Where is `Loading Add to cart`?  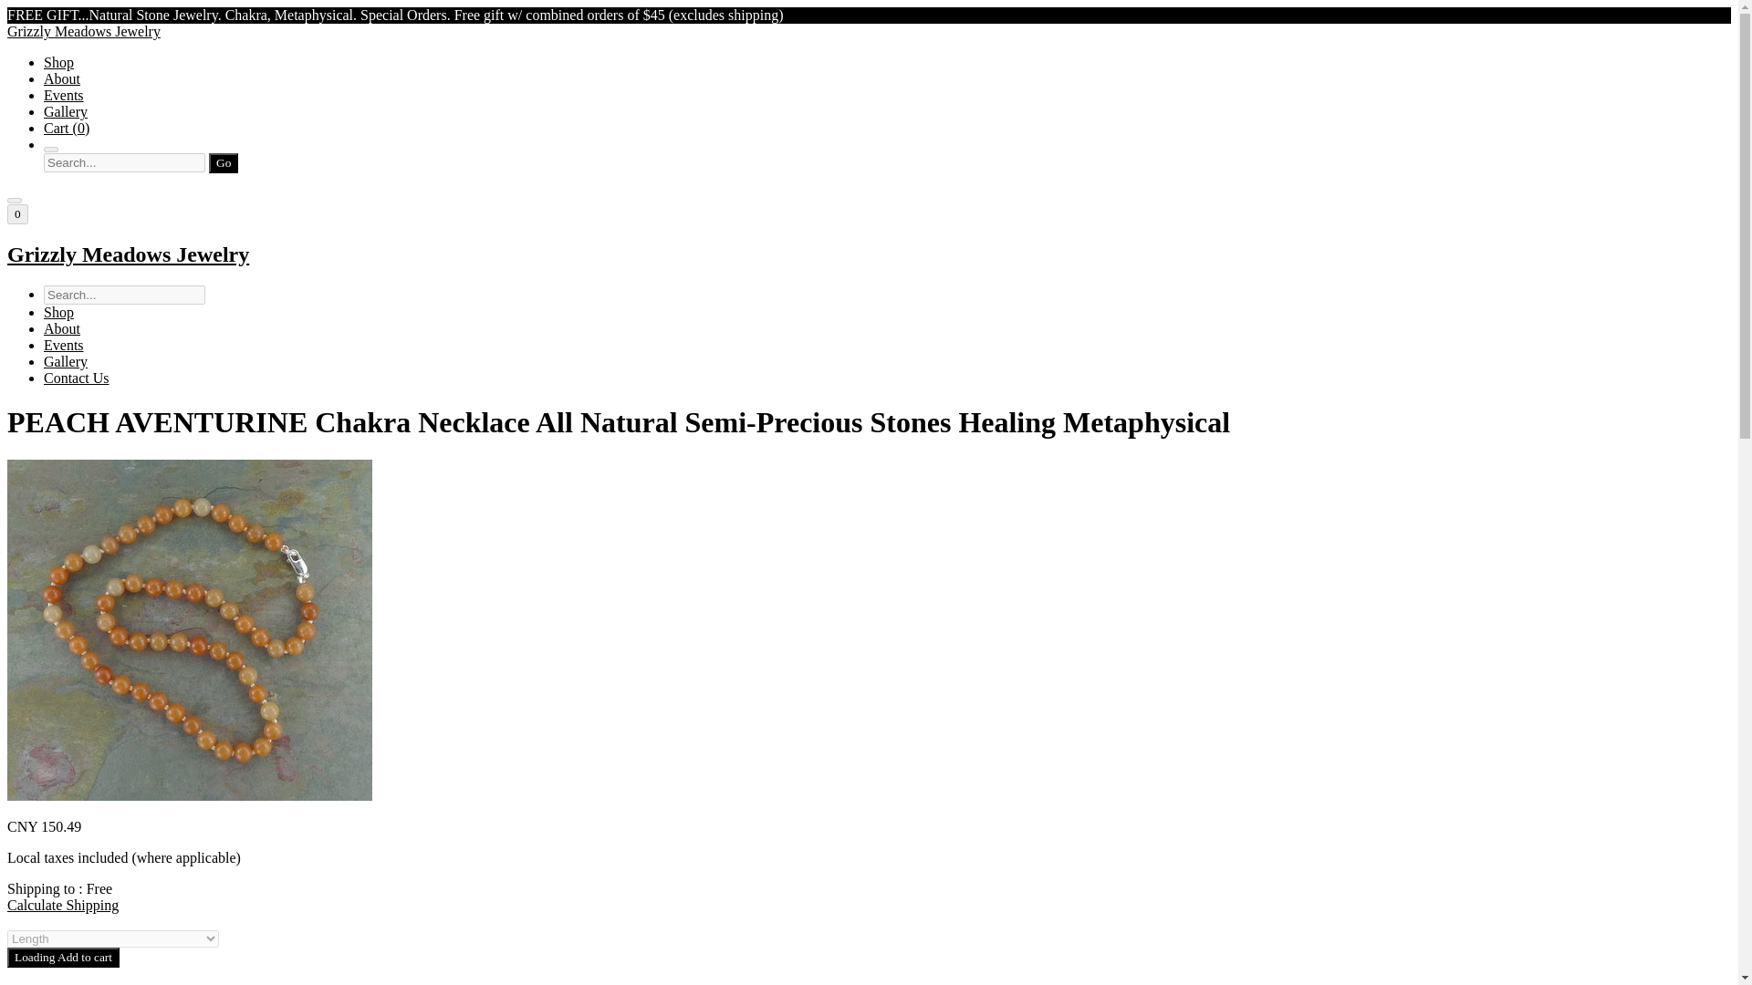
Loading Add to cart is located at coordinates (62, 957).